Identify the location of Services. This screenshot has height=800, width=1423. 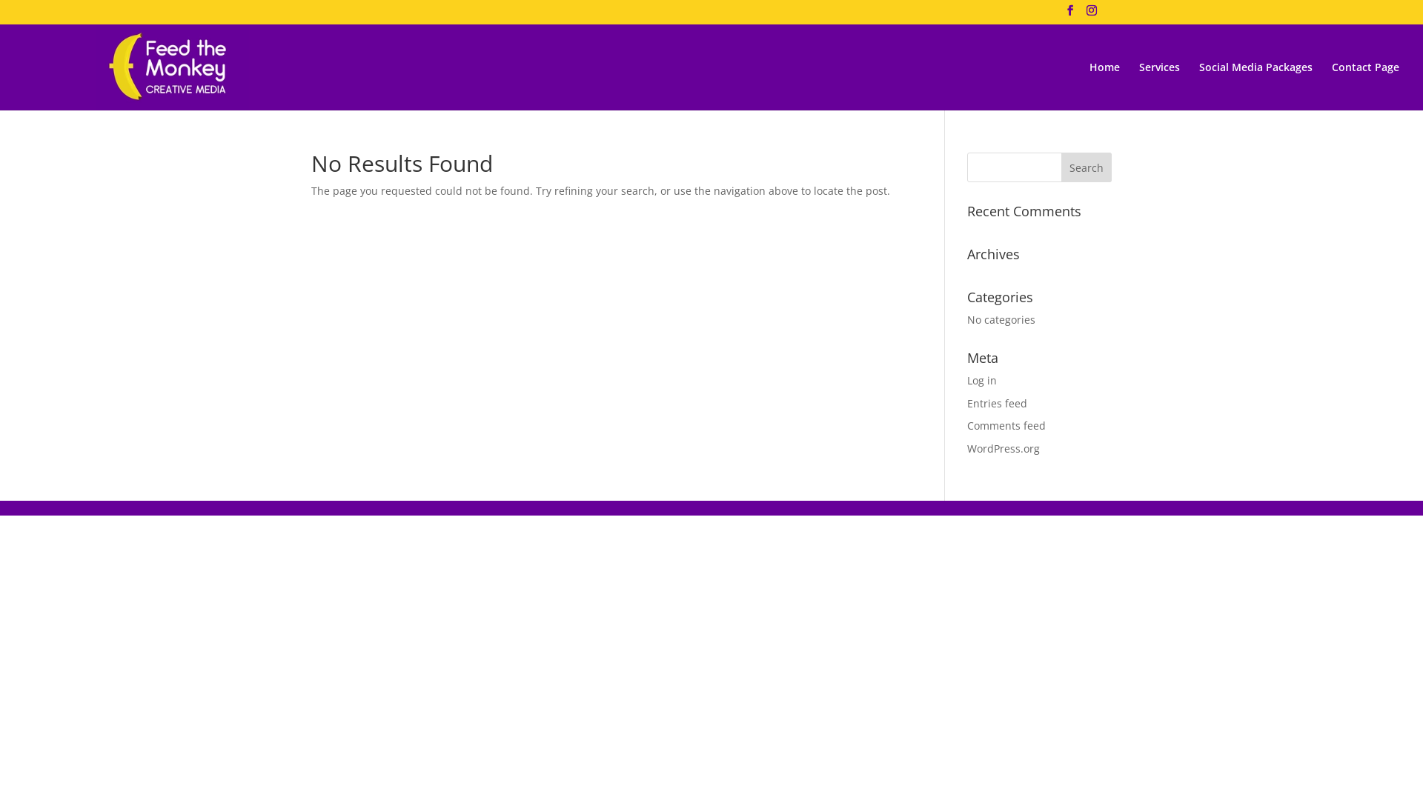
(1159, 86).